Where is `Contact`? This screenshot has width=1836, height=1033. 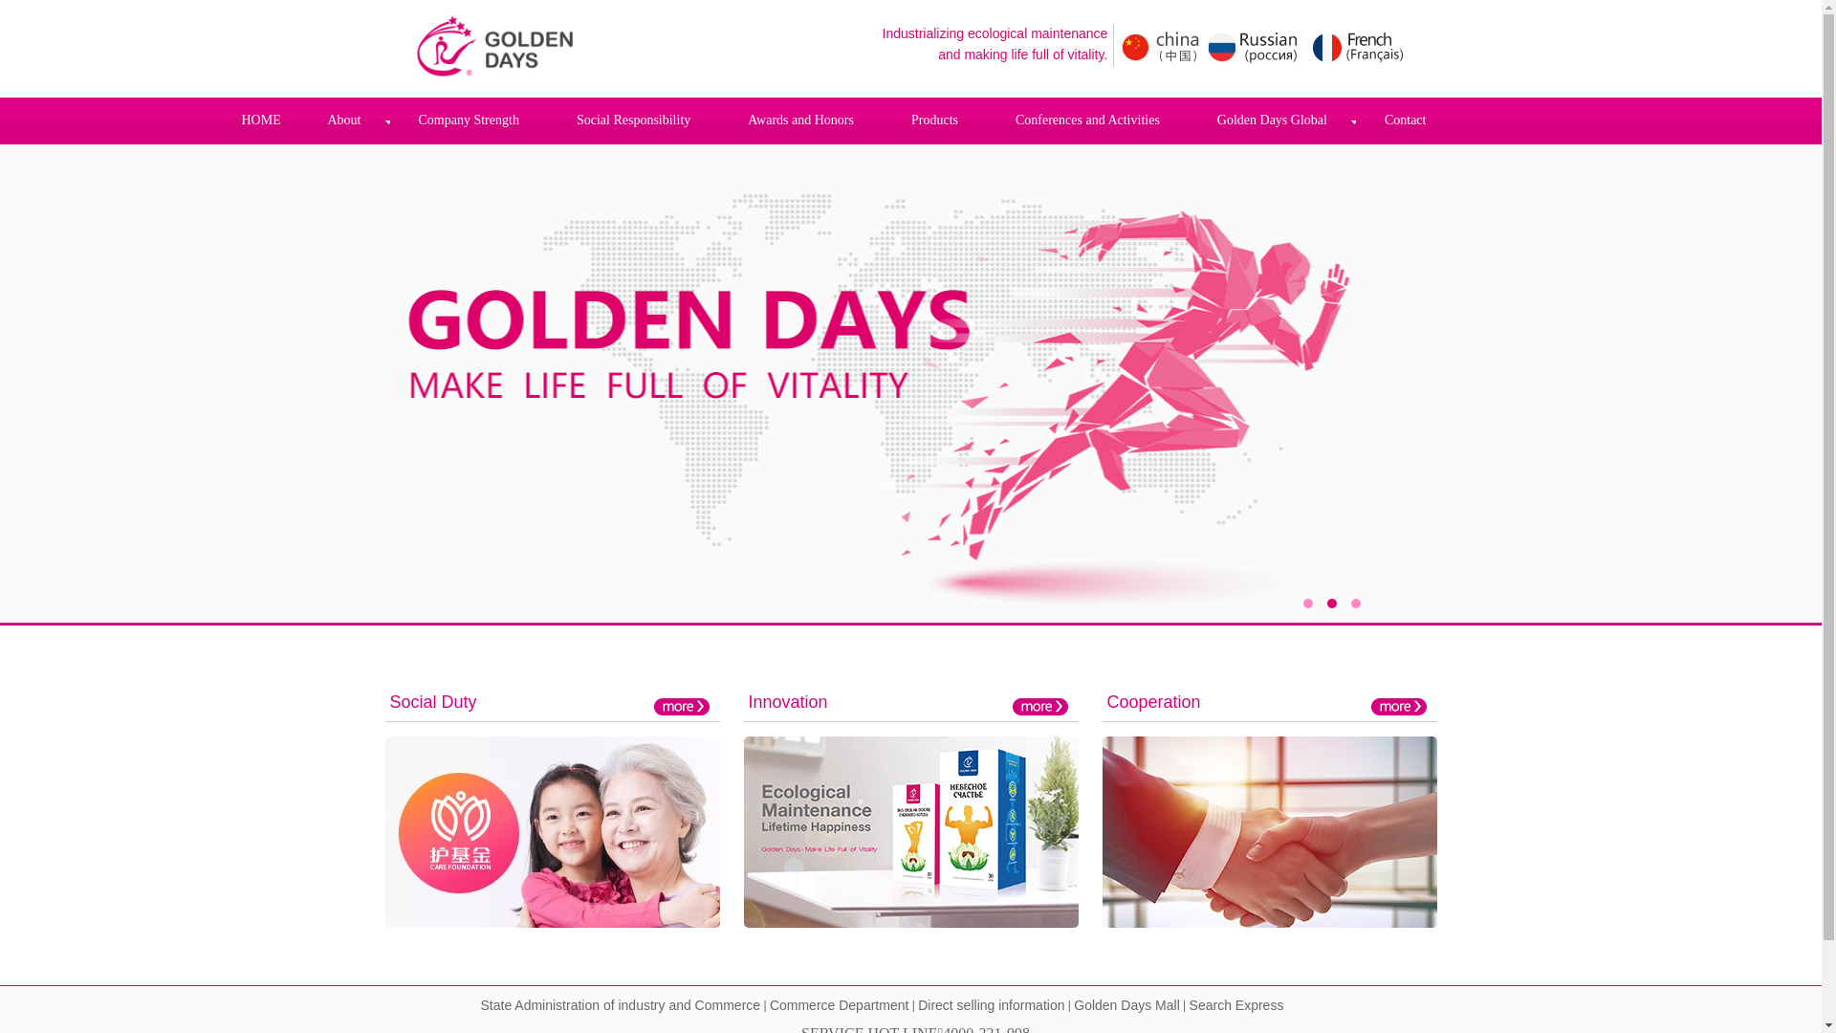 Contact is located at coordinates (1406, 121).